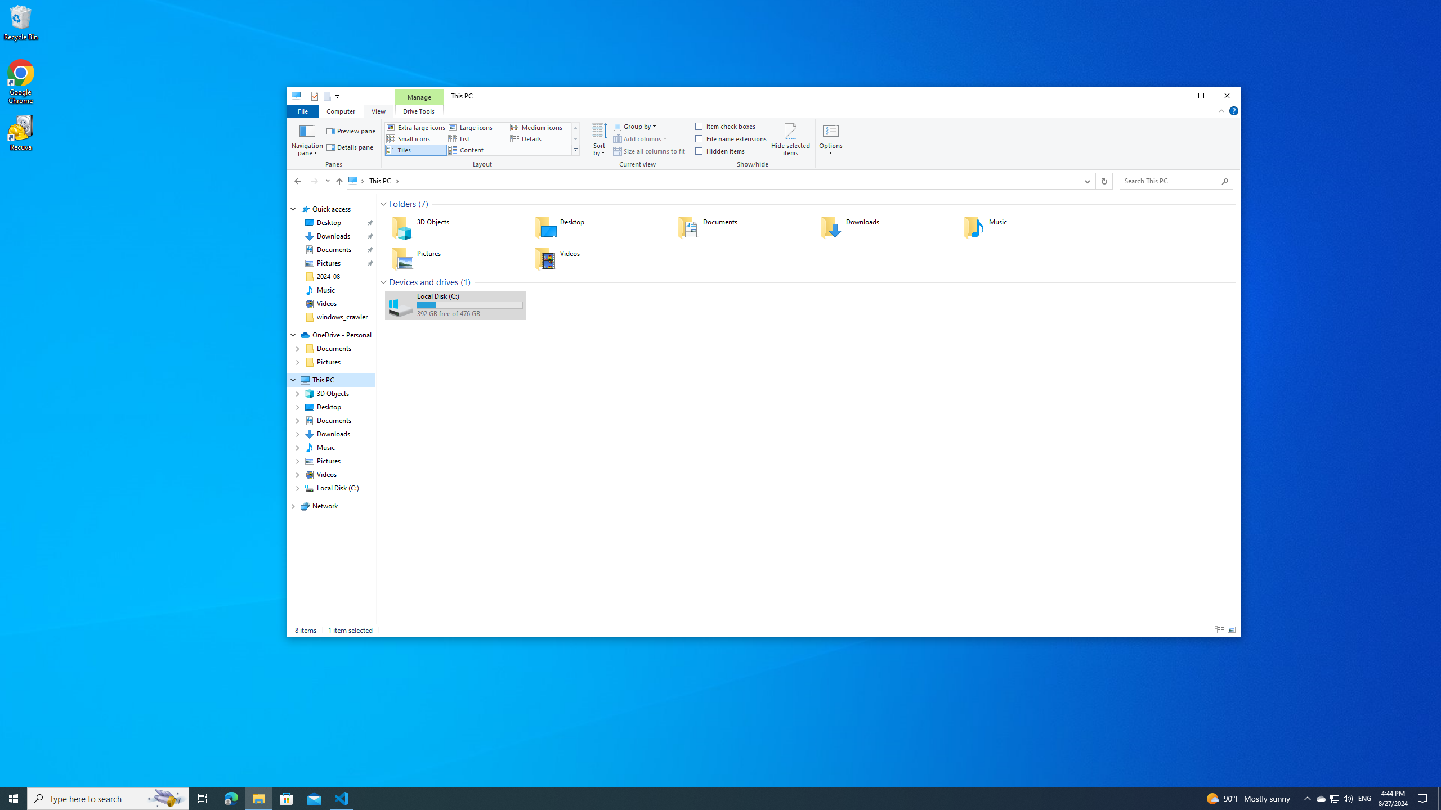 This screenshot has width=1441, height=810. I want to click on 2024-08, so click(328, 276).